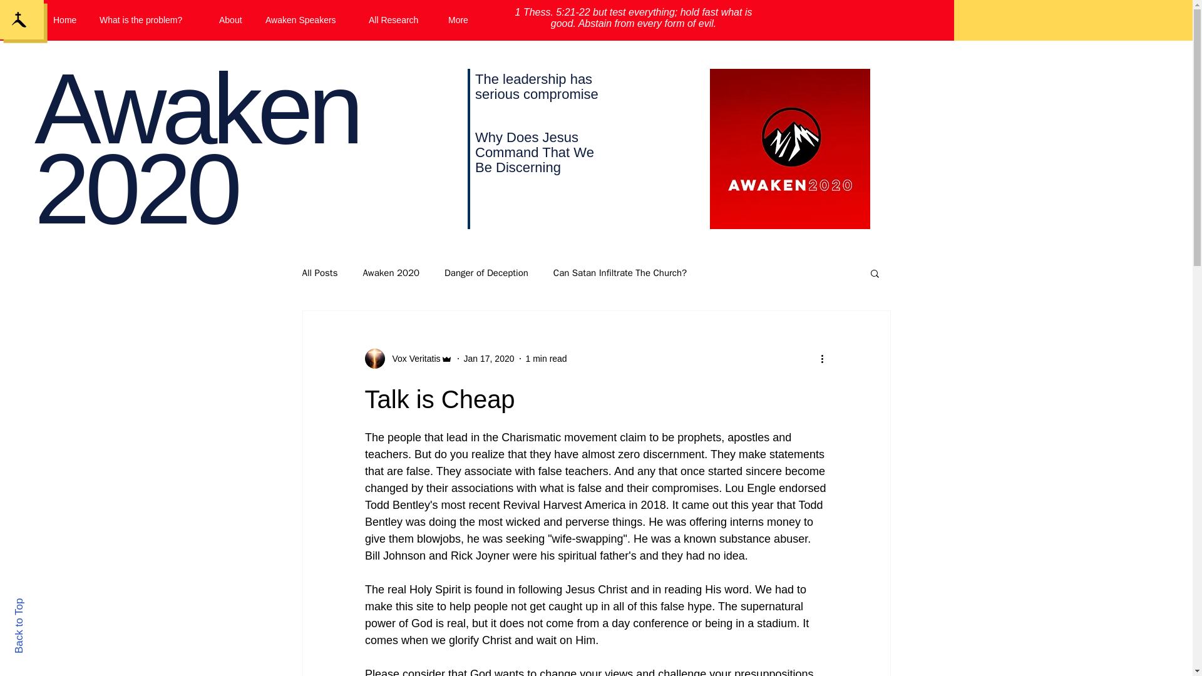 The height and width of the screenshot is (676, 1202). I want to click on About, so click(232, 20).